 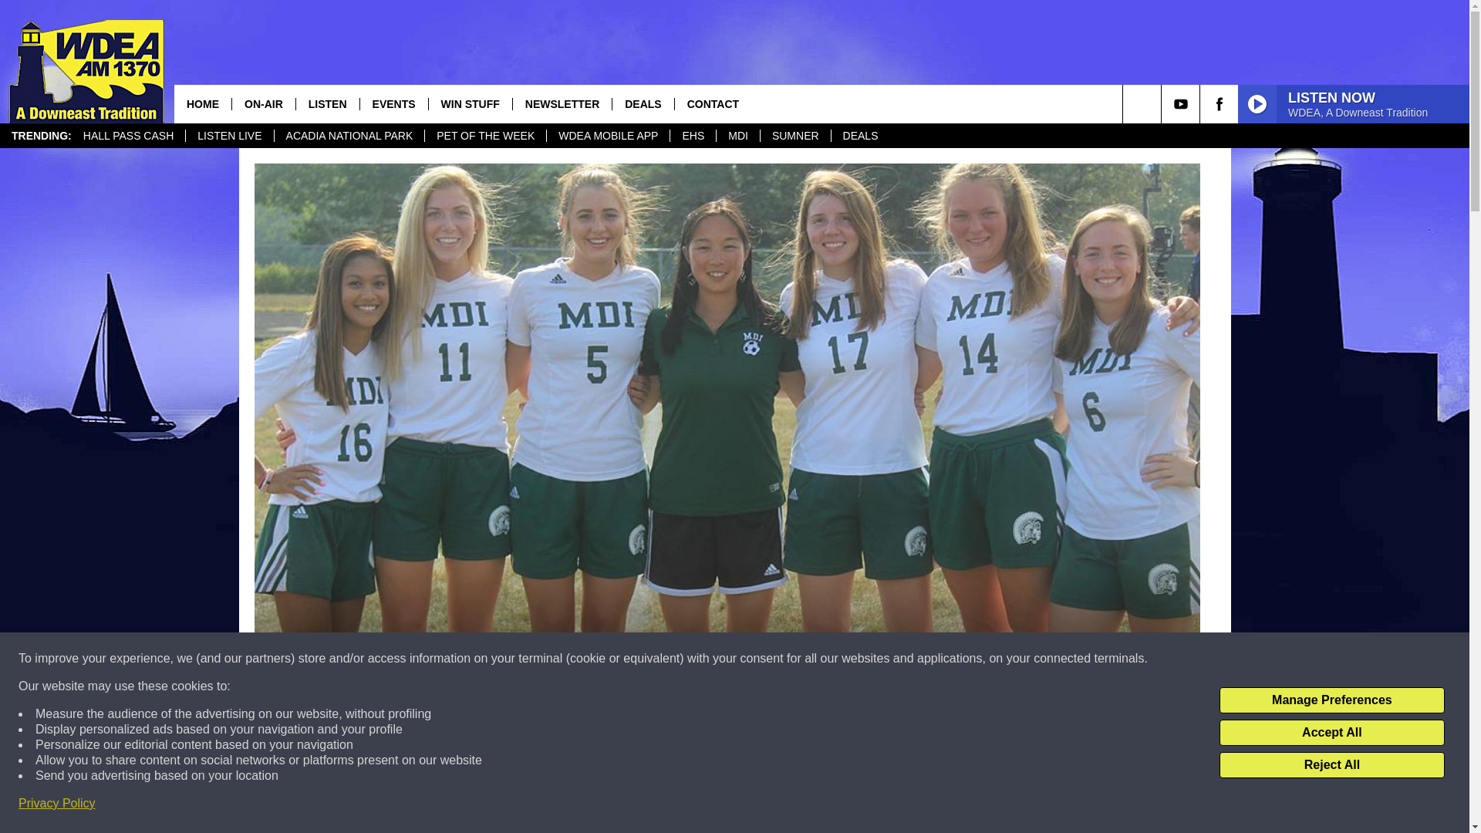 I want to click on HOME, so click(x=202, y=103).